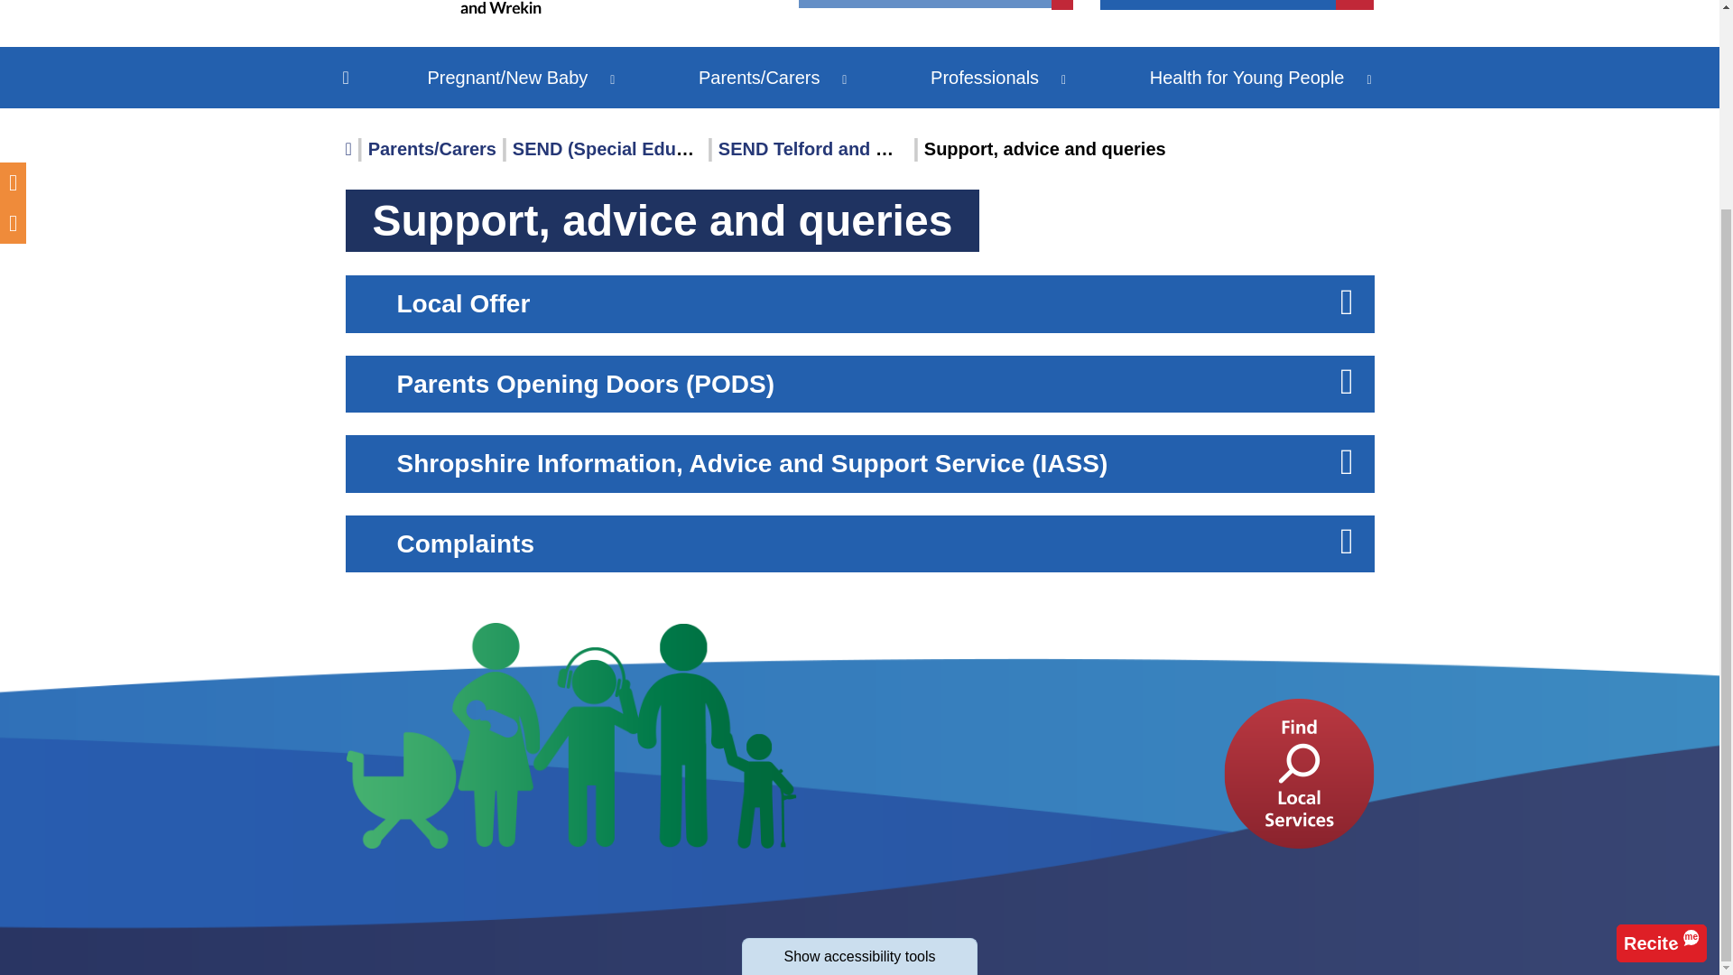 The image size is (1733, 975). I want to click on Find a local service, so click(1298, 773).